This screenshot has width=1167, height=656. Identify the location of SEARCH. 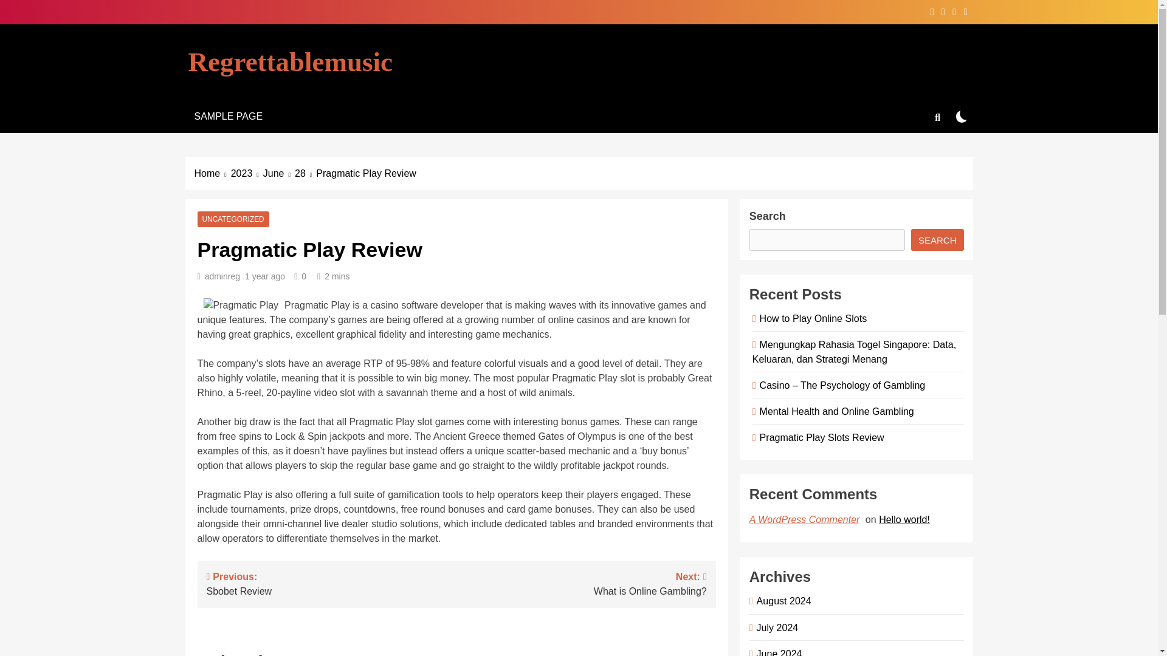
(581, 583).